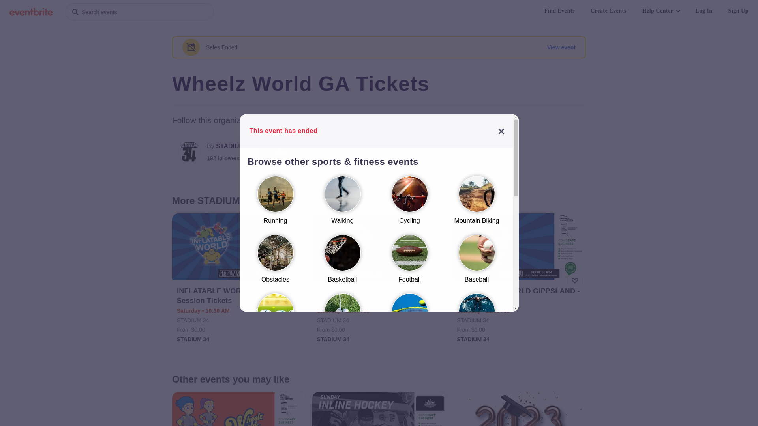 The width and height of the screenshot is (758, 426). I want to click on Tennis, so click(409, 326).